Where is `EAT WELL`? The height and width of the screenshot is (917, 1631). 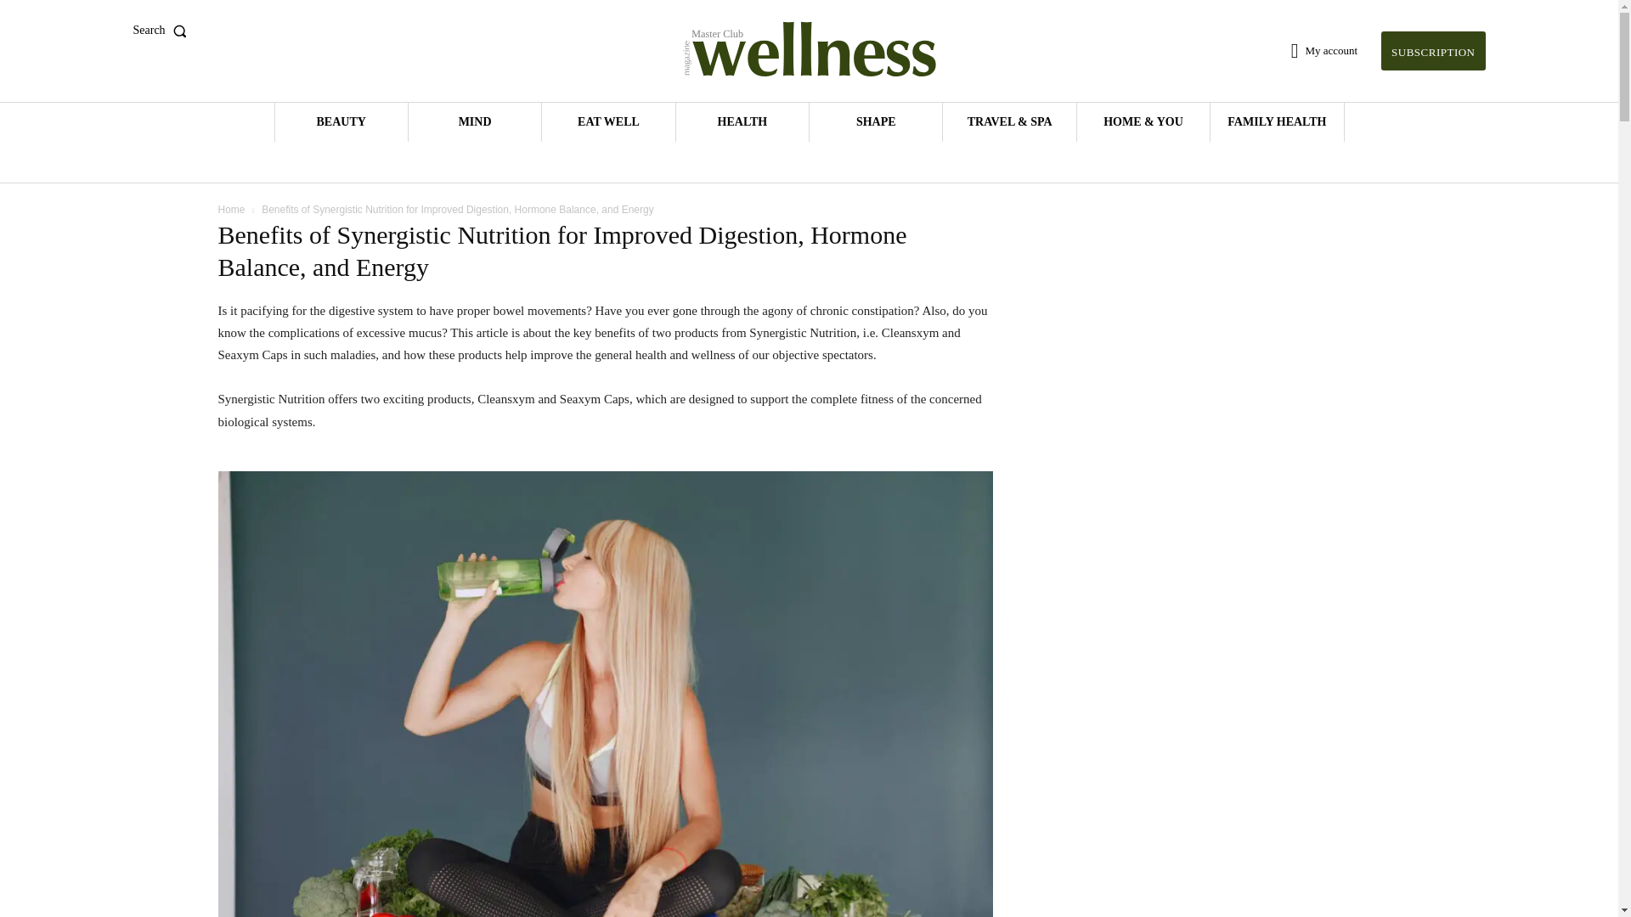
EAT WELL is located at coordinates (608, 122).